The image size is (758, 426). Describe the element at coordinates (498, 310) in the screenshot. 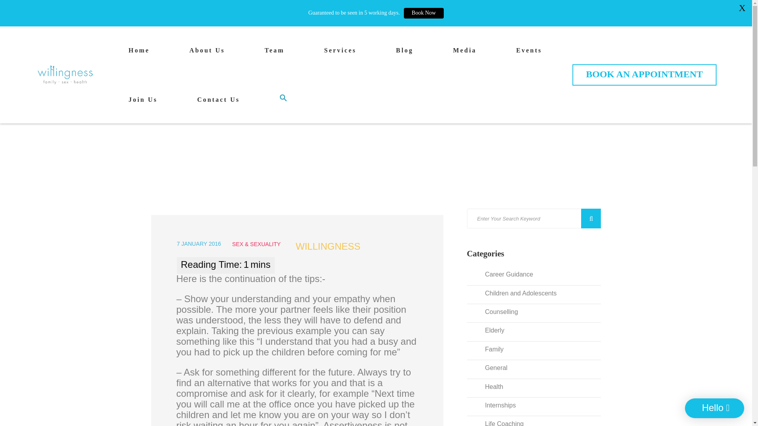

I see `Counselling` at that location.